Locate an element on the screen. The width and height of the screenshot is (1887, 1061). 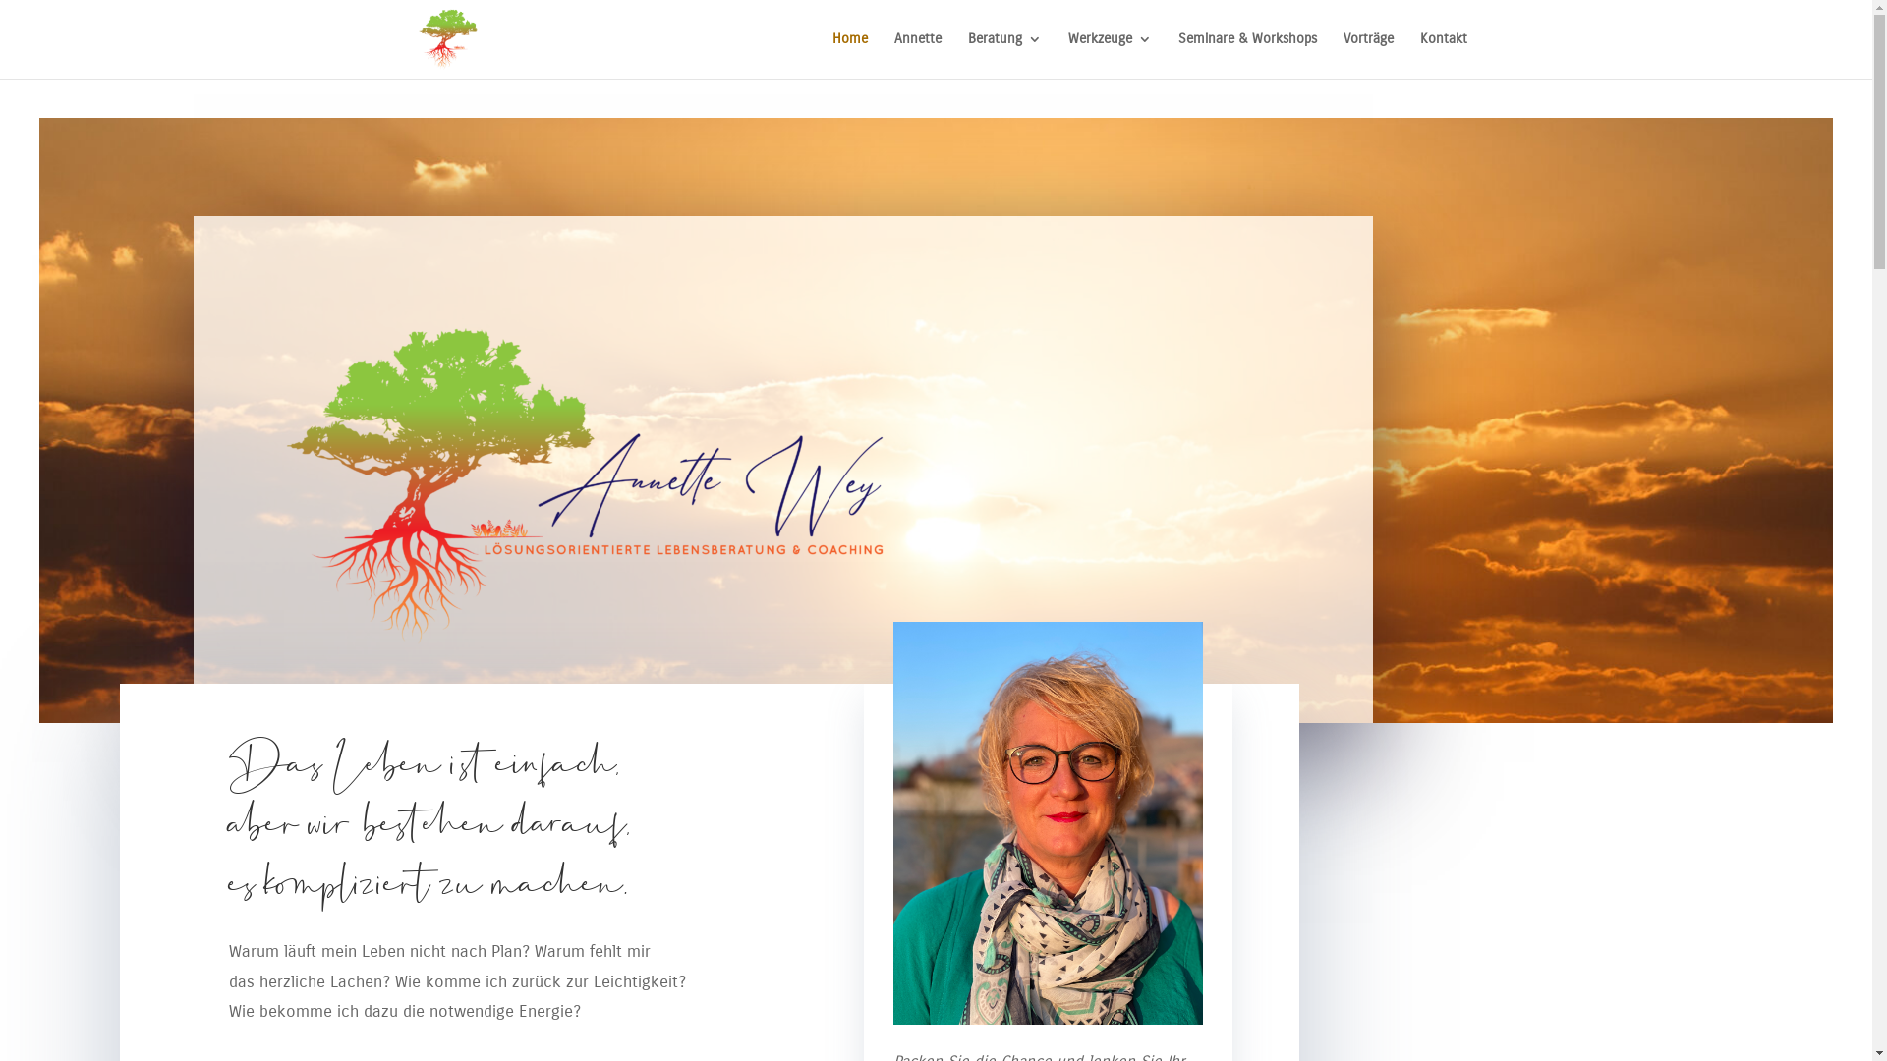
Kontakt is located at coordinates (1443, 55).